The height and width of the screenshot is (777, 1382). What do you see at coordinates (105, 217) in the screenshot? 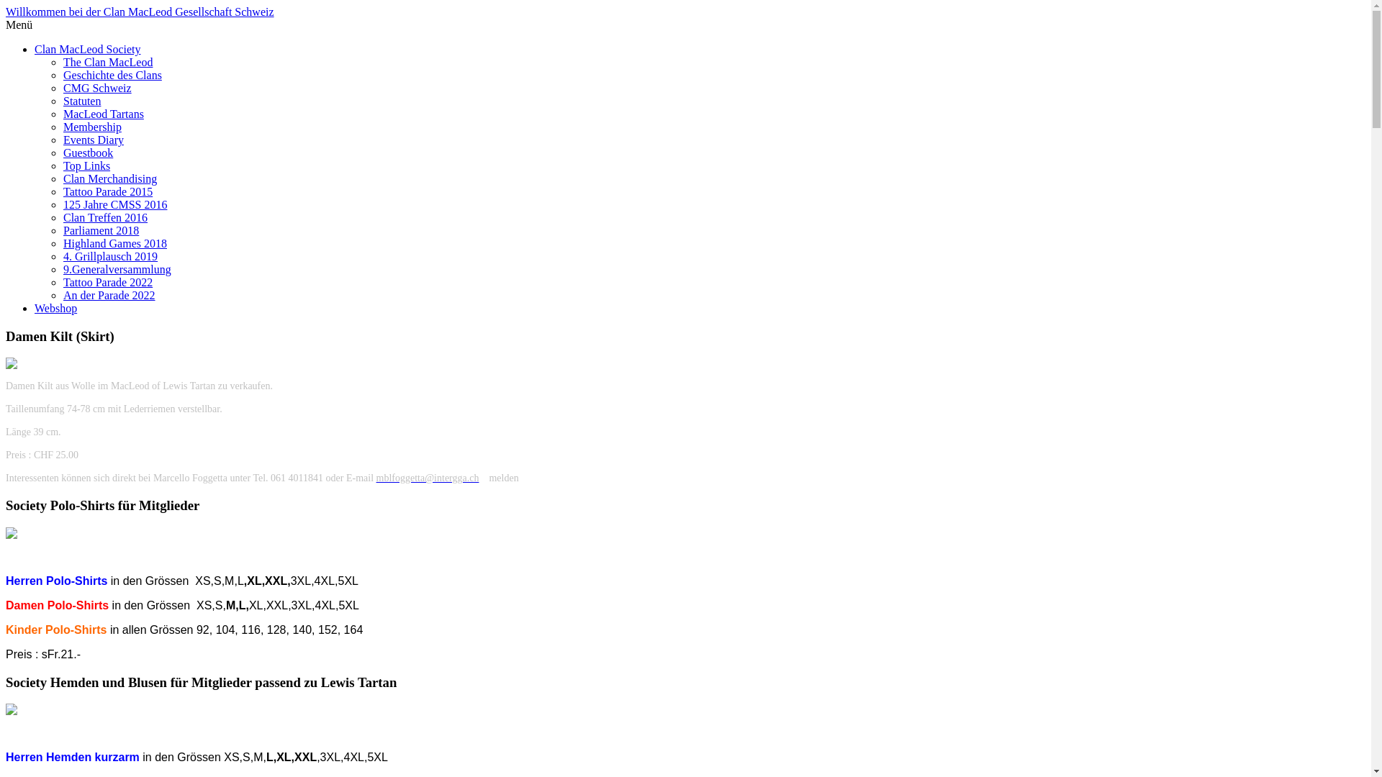
I see `Clan Treffen 2016` at bounding box center [105, 217].